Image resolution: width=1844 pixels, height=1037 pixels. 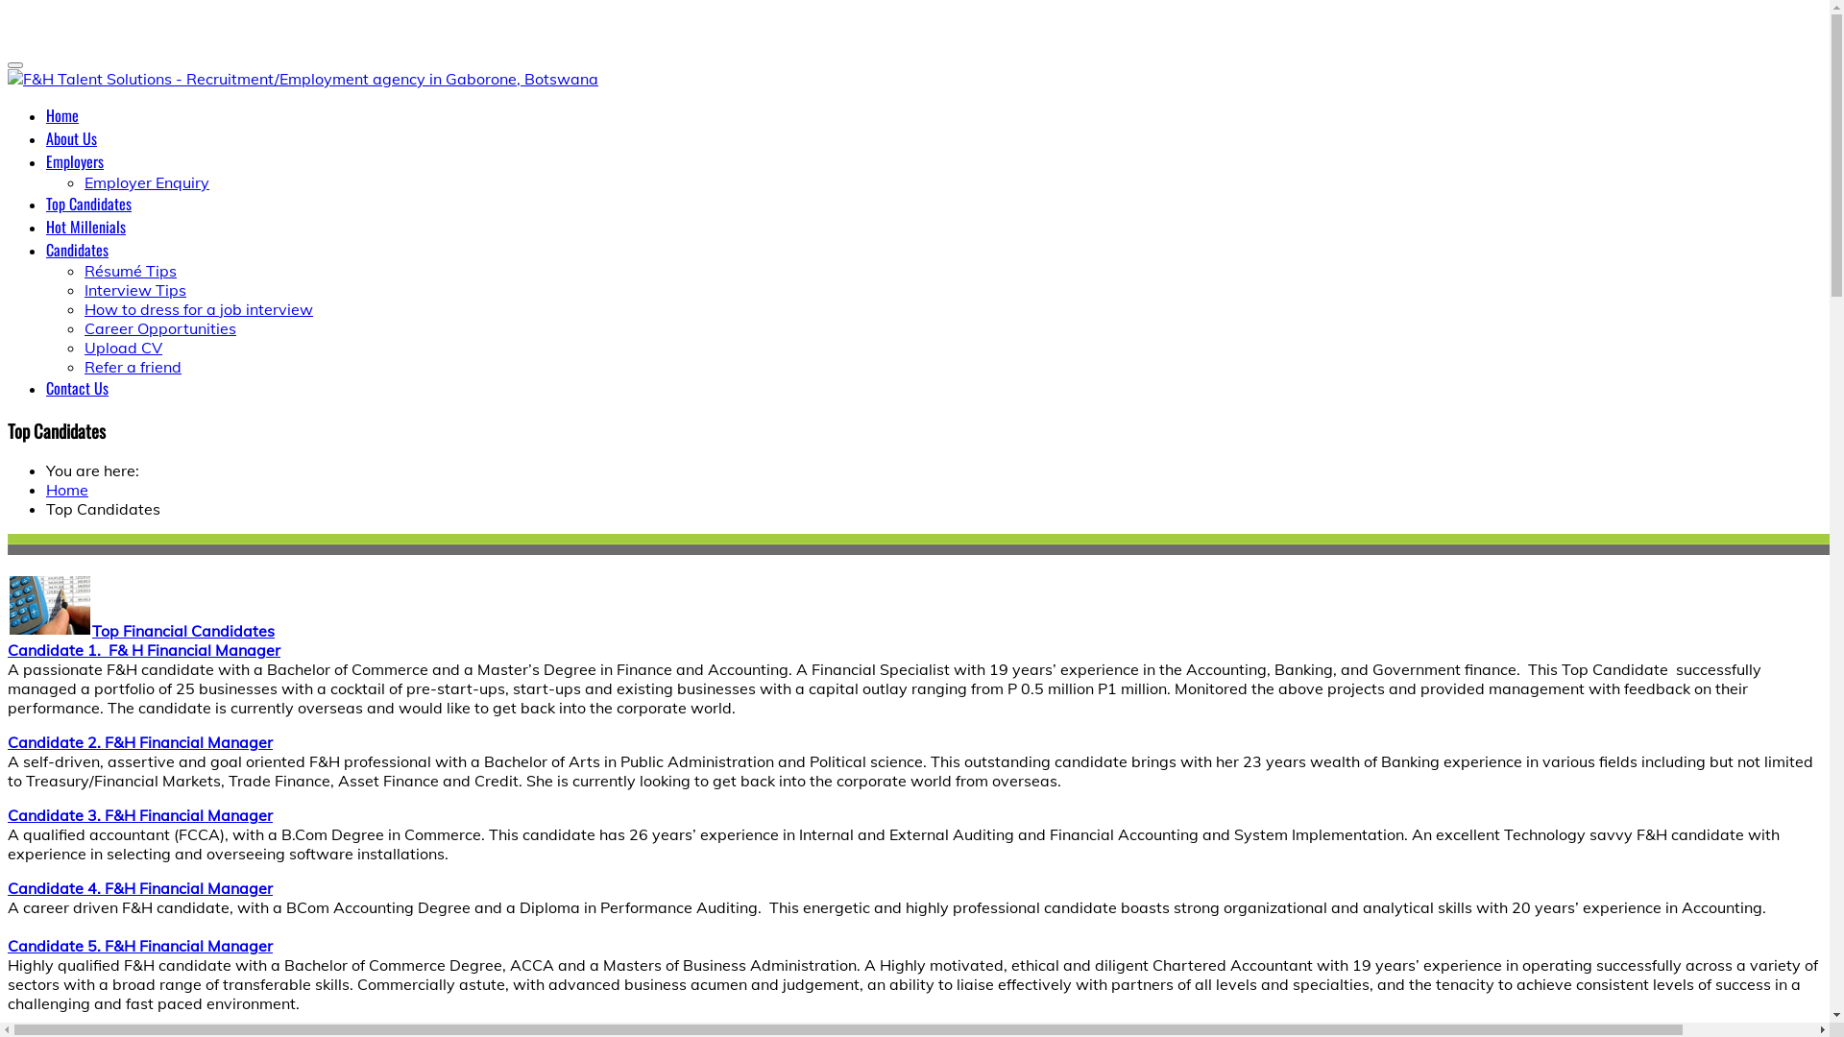 I want to click on Candidate 5. F&H Financial Manager, so click(x=140, y=946).